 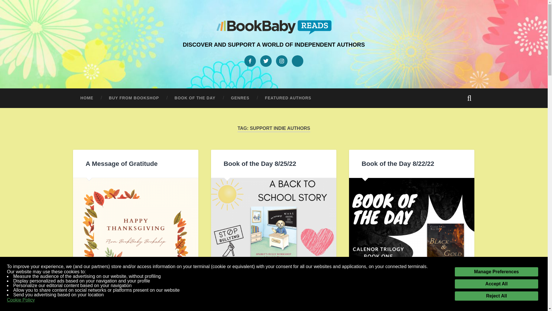 What do you see at coordinates (496, 272) in the screenshot?
I see `Manage Preferences` at bounding box center [496, 272].